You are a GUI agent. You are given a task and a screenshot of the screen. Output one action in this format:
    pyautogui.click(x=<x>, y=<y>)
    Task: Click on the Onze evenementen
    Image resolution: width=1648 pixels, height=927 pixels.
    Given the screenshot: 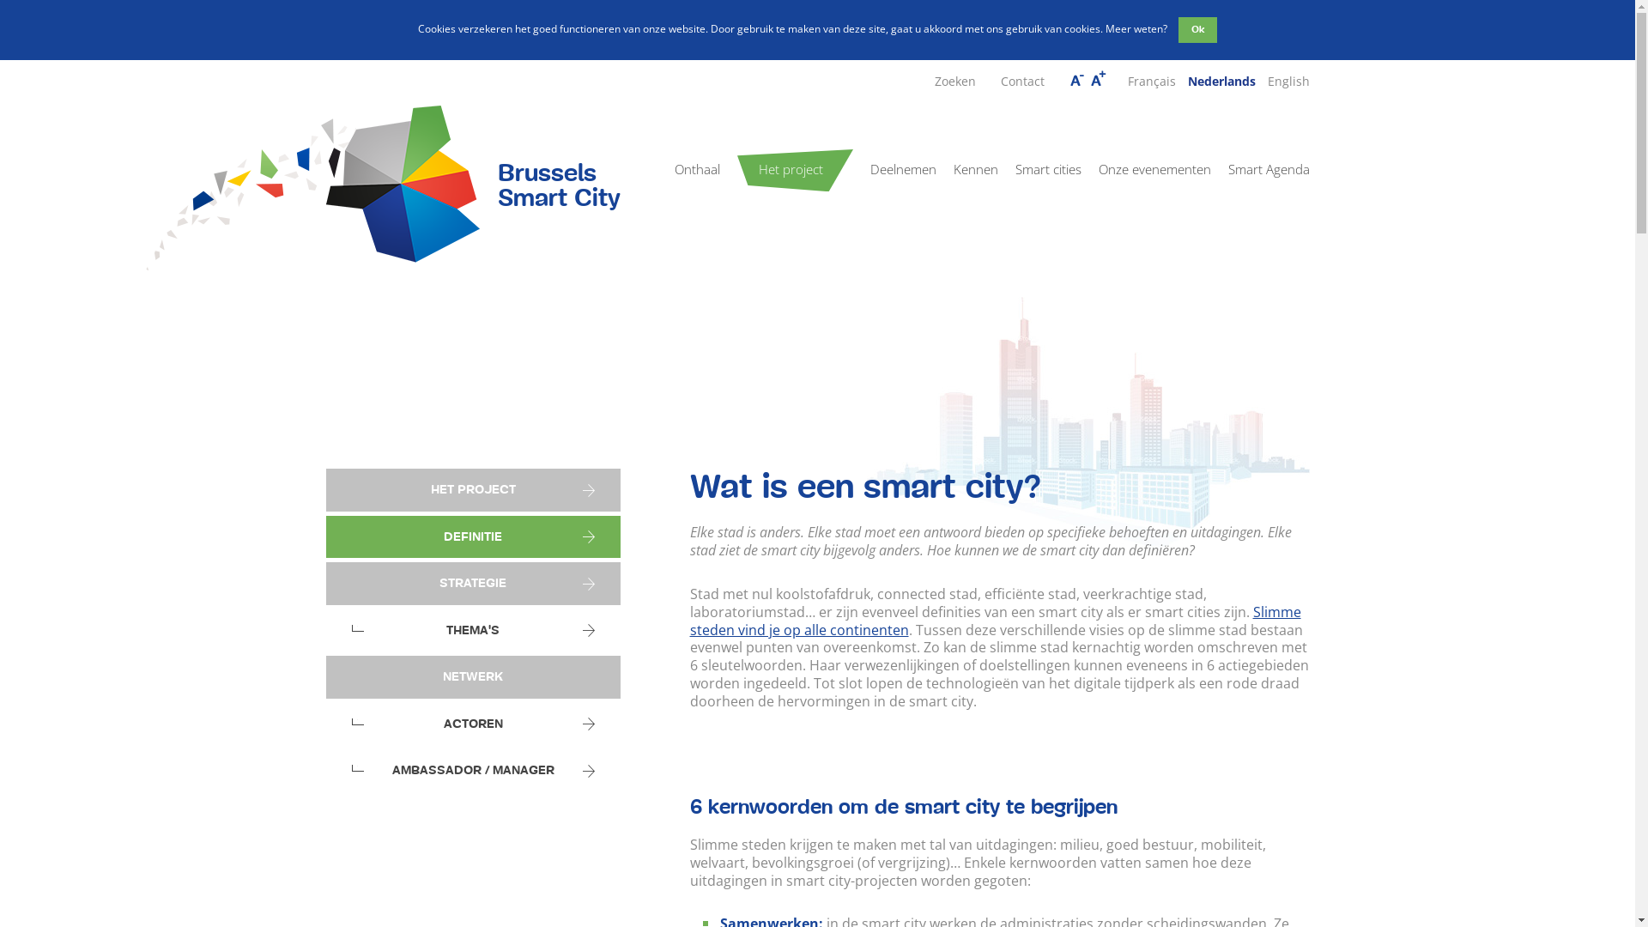 What is the action you would take?
    pyautogui.click(x=1155, y=168)
    